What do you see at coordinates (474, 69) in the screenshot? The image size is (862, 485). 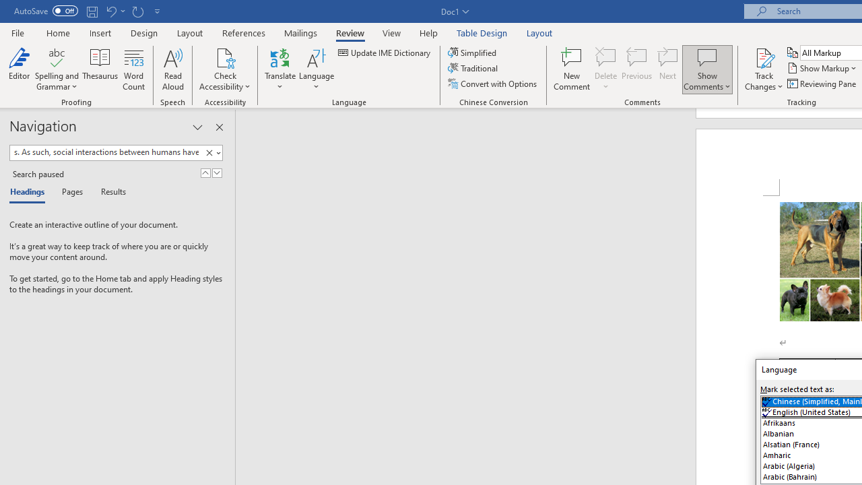 I see `Traditional` at bounding box center [474, 69].